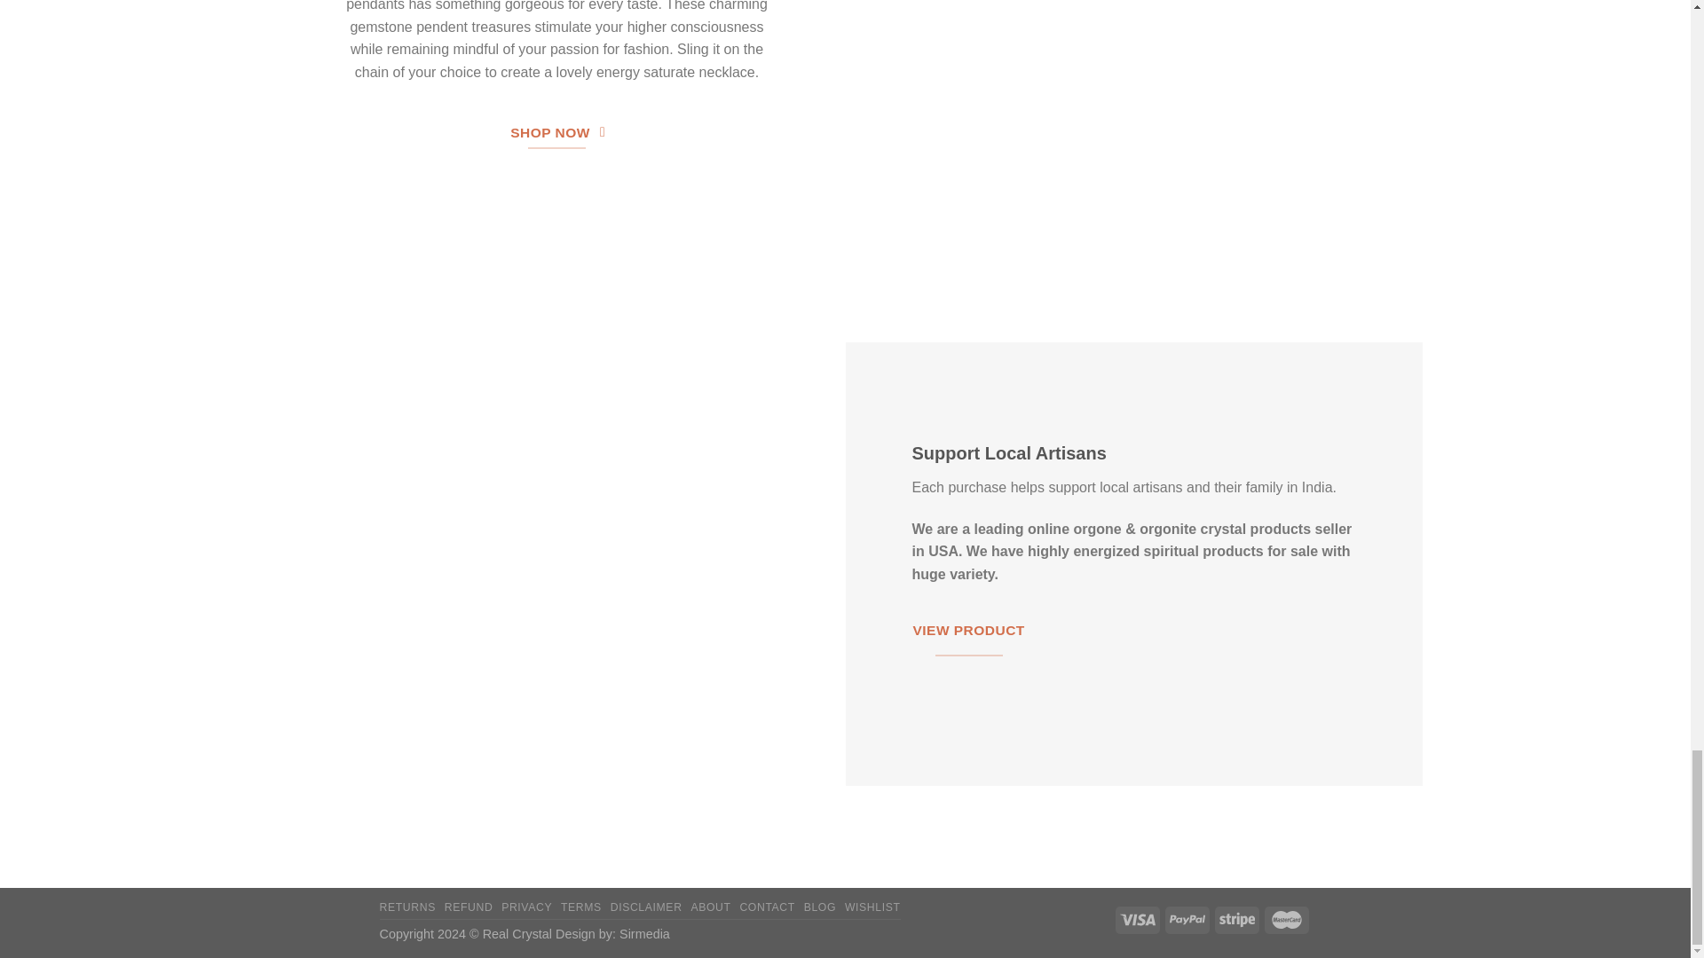  I want to click on Web Development Company in Ahmedabad, so click(644, 933).